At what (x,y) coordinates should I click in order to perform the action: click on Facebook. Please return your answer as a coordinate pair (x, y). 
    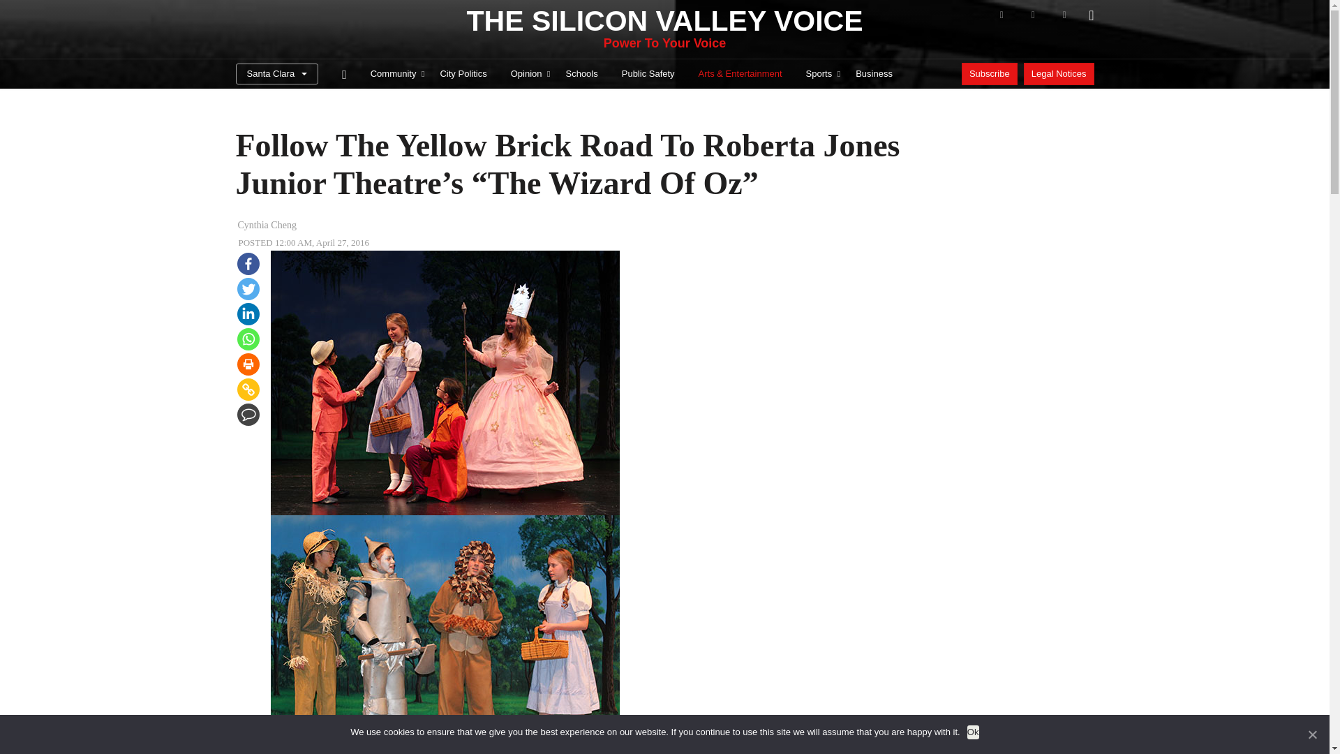
    Looking at the image, I should click on (248, 264).